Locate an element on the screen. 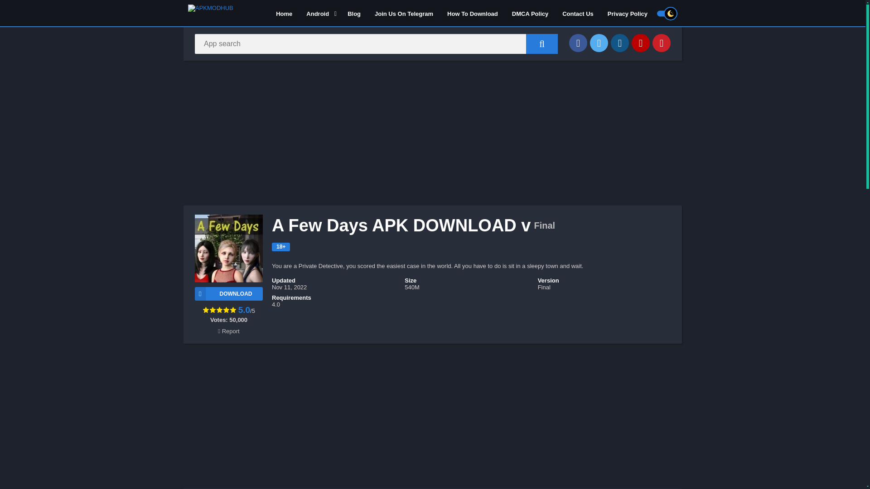 The height and width of the screenshot is (489, 870). Download is located at coordinates (228, 293).